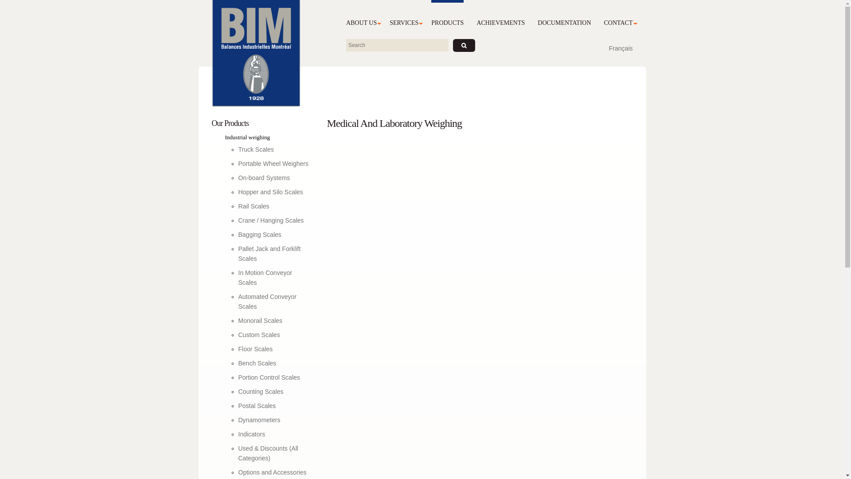 The width and height of the screenshot is (851, 479). Describe the element at coordinates (260, 235) in the screenshot. I see `Bagging Scales` at that location.